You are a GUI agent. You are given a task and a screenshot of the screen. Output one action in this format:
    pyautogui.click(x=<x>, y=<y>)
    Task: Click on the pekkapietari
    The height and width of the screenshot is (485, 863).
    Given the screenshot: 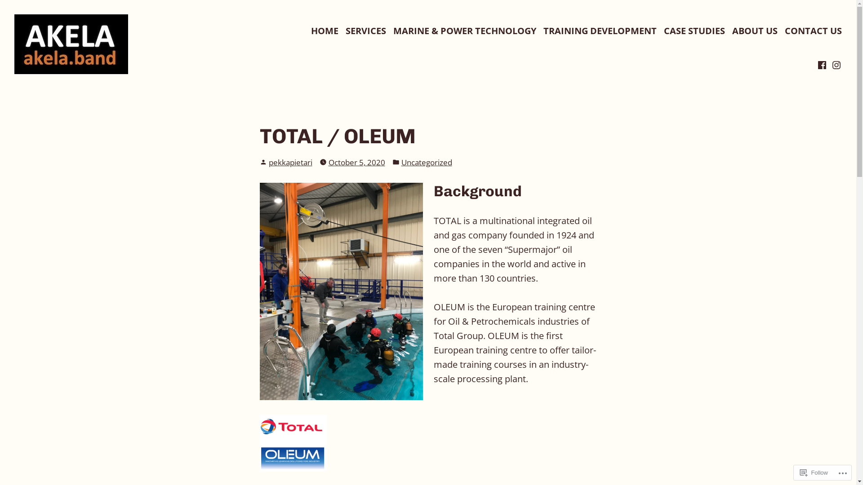 What is the action you would take?
    pyautogui.click(x=290, y=163)
    